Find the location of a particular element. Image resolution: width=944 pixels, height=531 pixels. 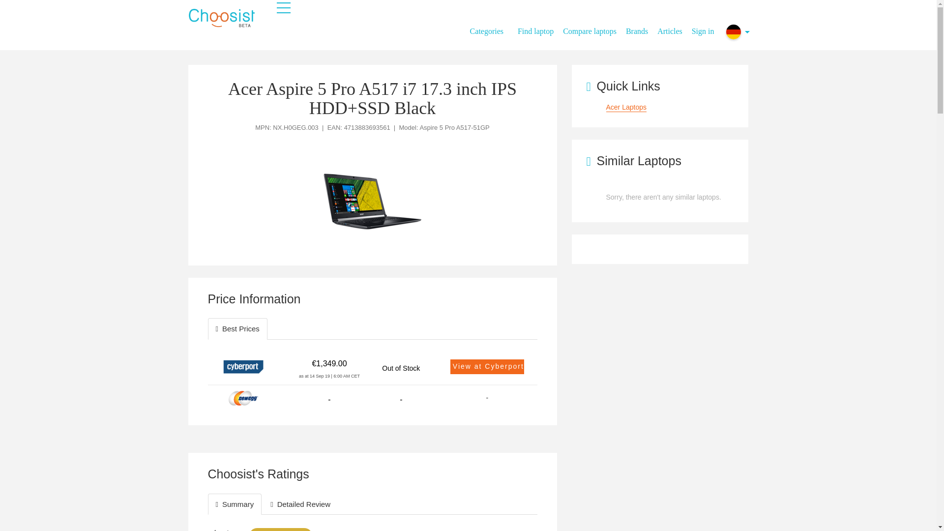

Summary is located at coordinates (234, 504).